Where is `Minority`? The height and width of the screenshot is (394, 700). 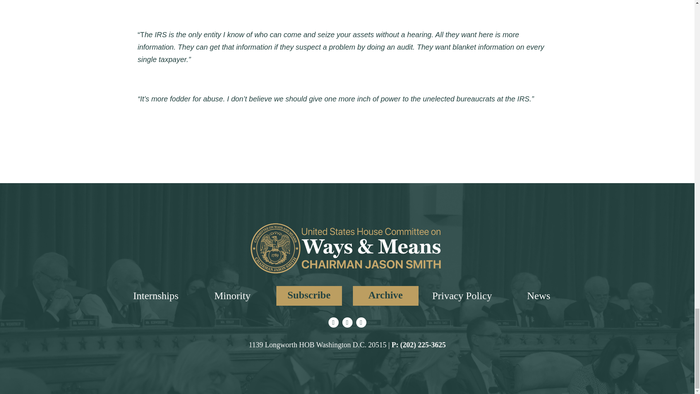 Minority is located at coordinates (232, 295).